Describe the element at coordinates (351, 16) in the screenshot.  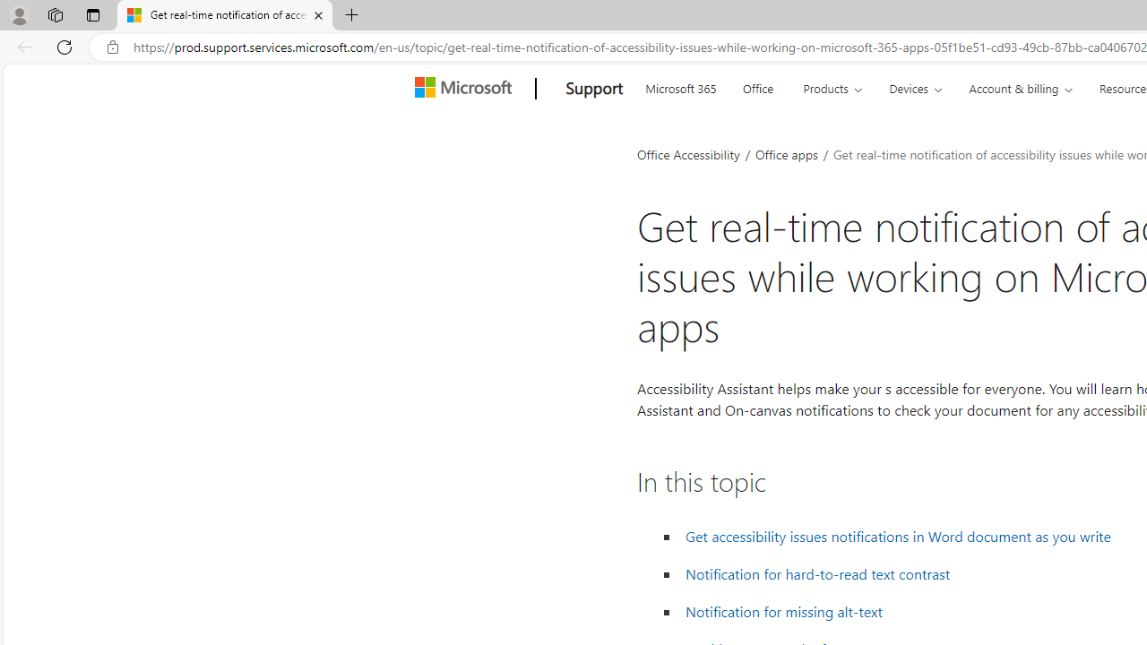
I see `New Tab` at that location.